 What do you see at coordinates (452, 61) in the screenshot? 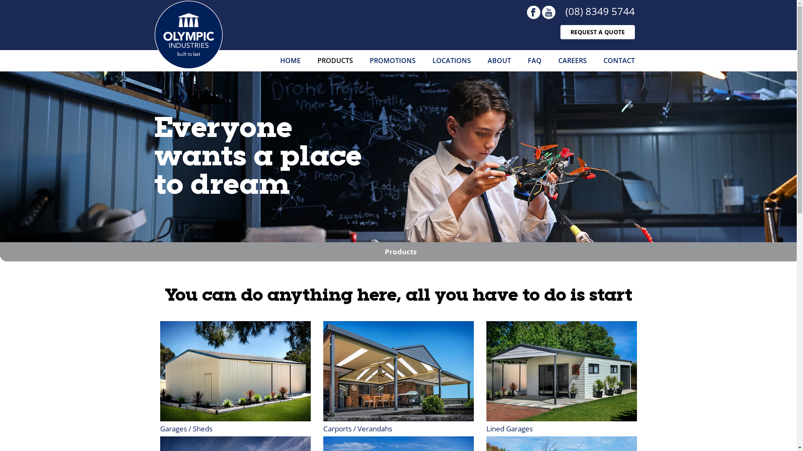
I see `LOCATIONS` at bounding box center [452, 61].